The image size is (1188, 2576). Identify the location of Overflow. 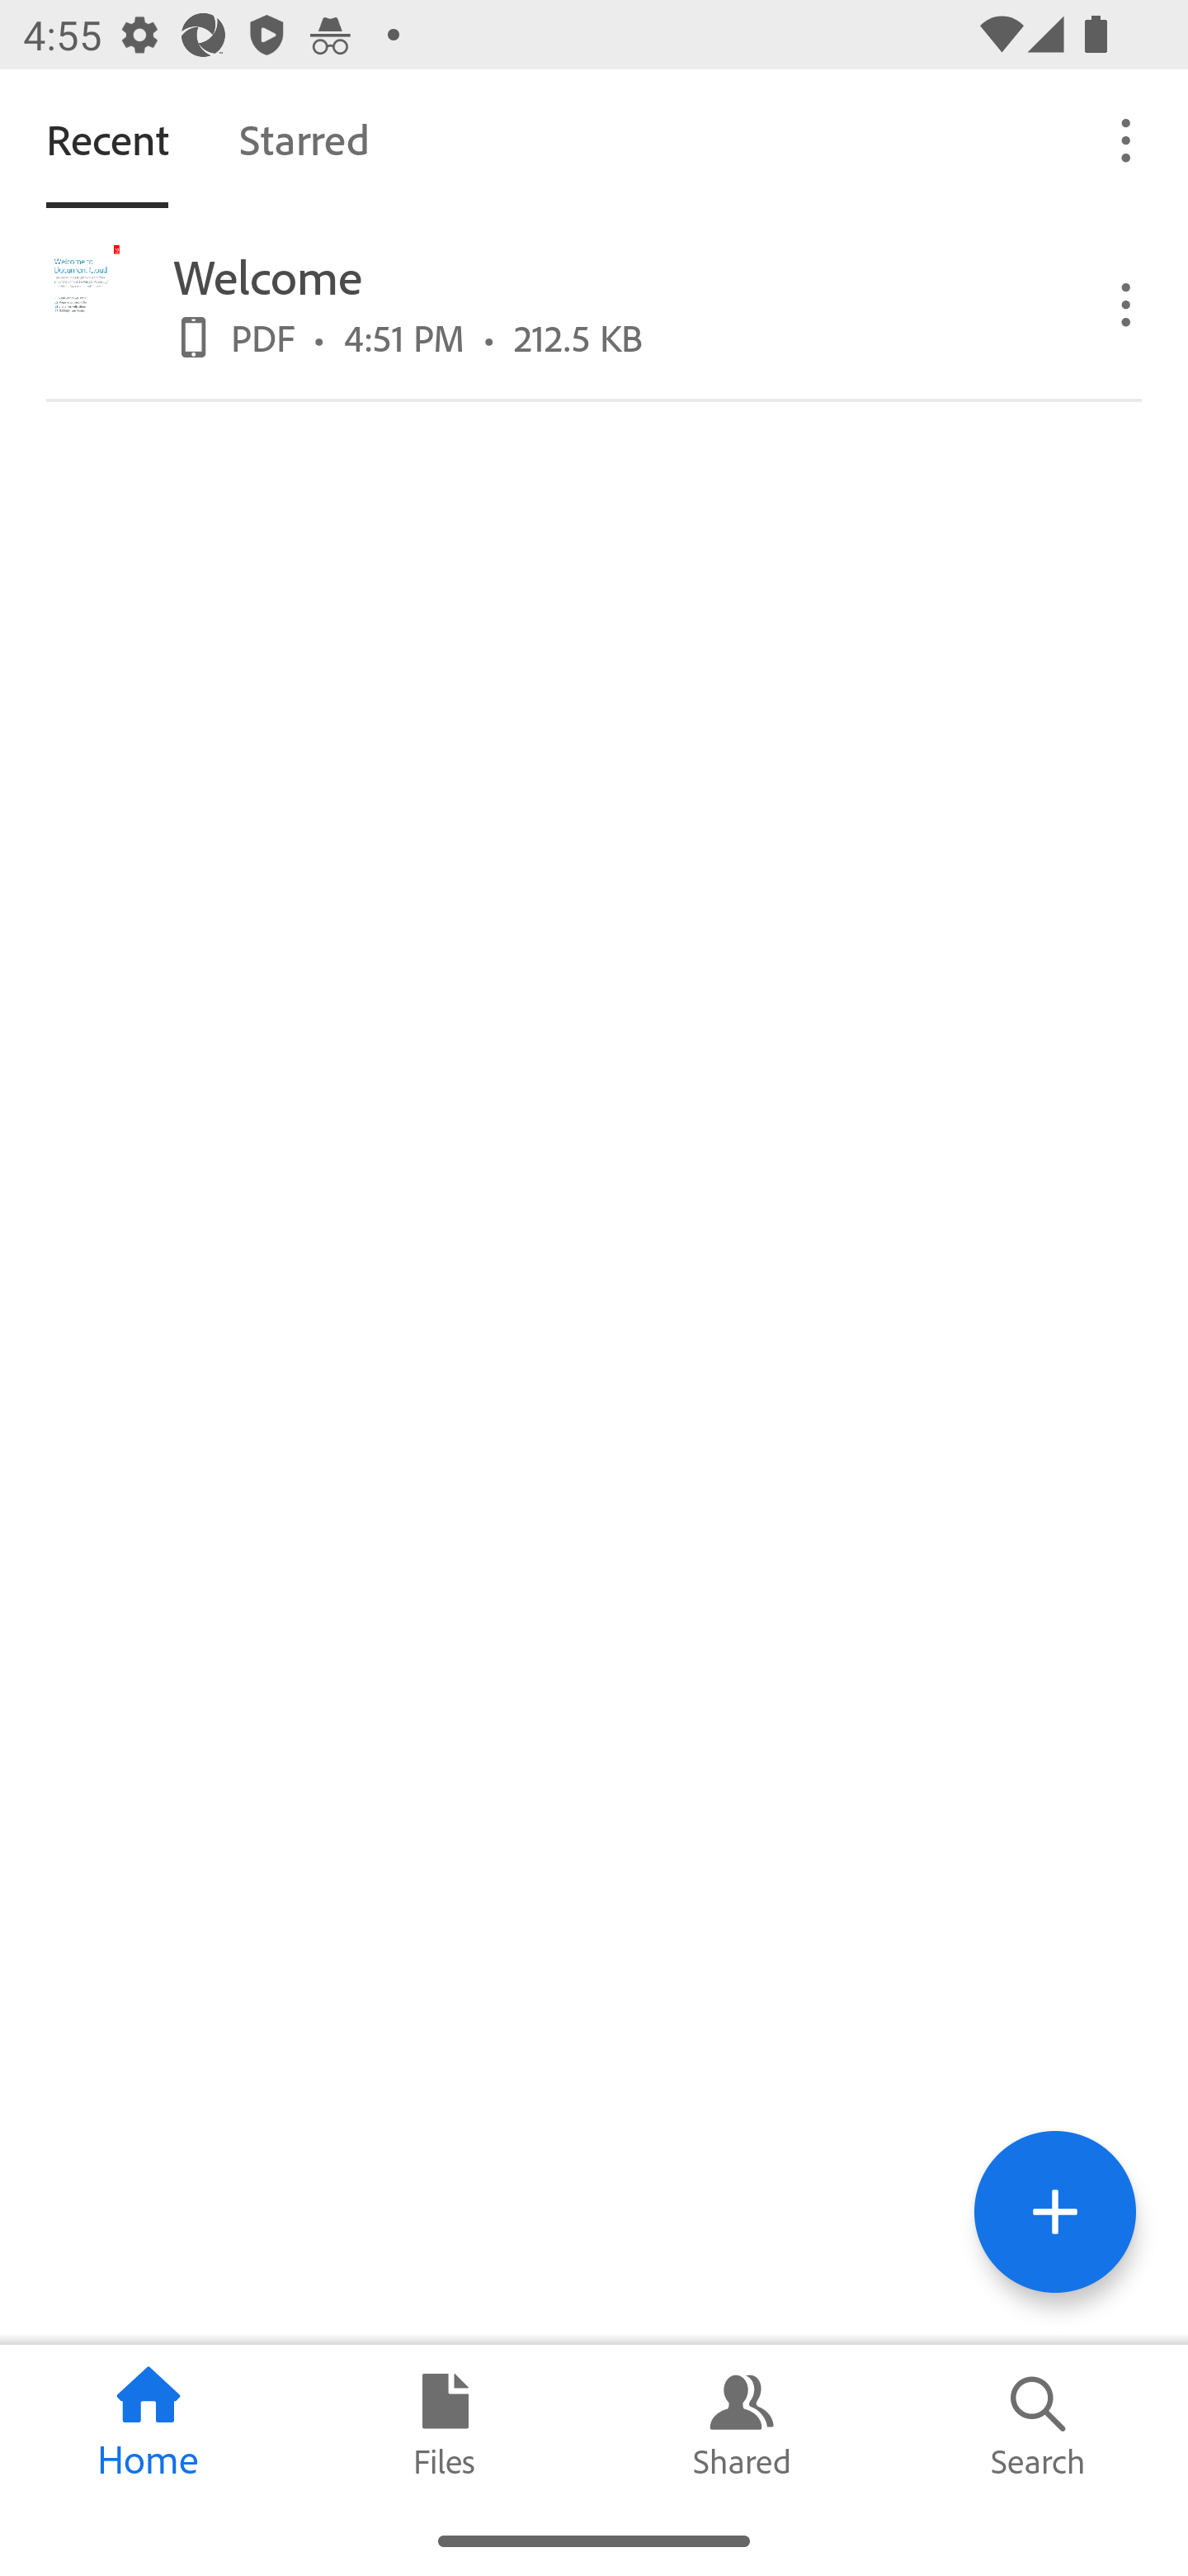
(1127, 139).